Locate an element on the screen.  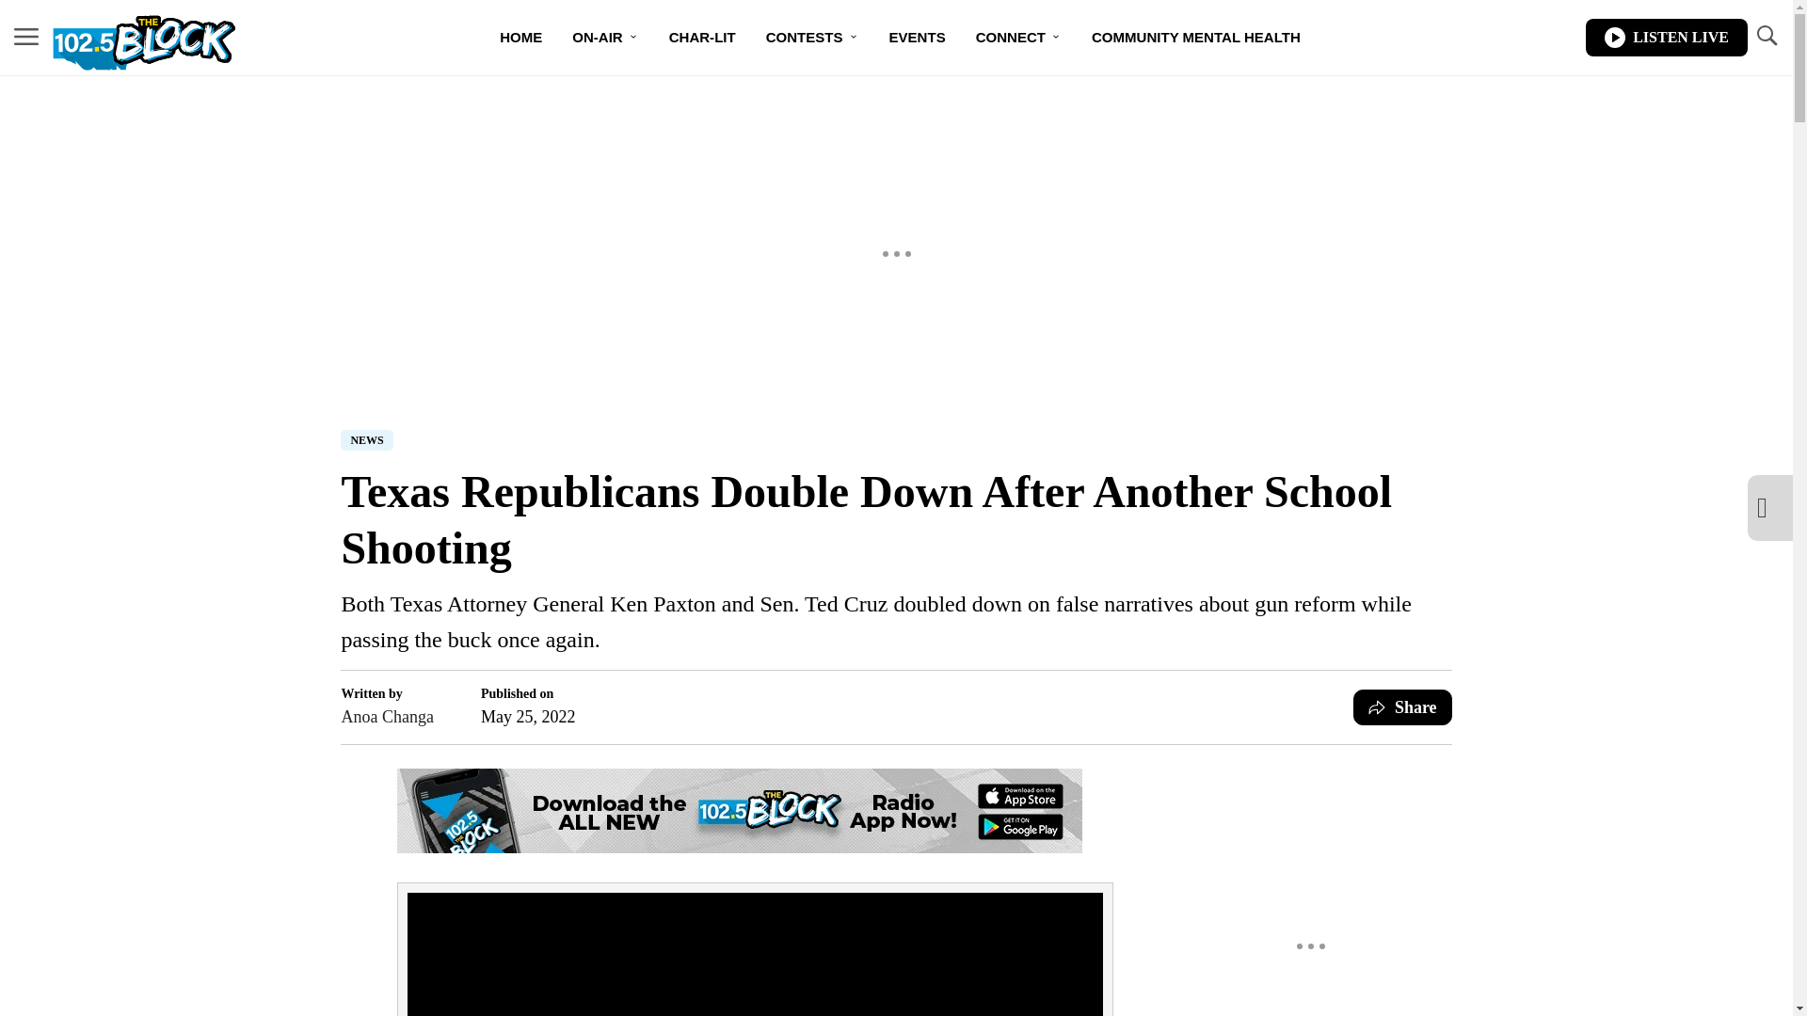
MENU is located at coordinates (26, 36).